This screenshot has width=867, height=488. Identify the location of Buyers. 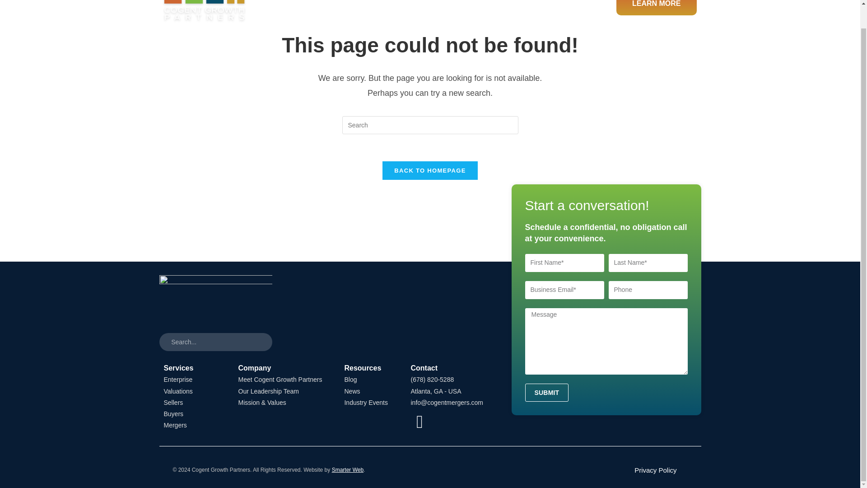
(191, 414).